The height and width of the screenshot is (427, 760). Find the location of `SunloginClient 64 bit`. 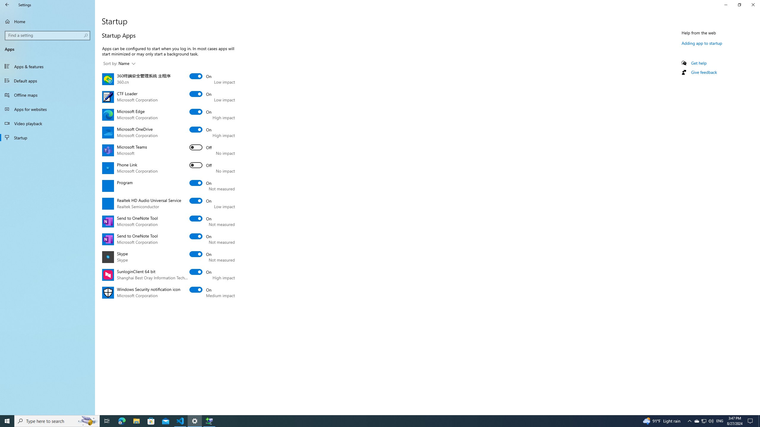

SunloginClient 64 bit is located at coordinates (201, 272).